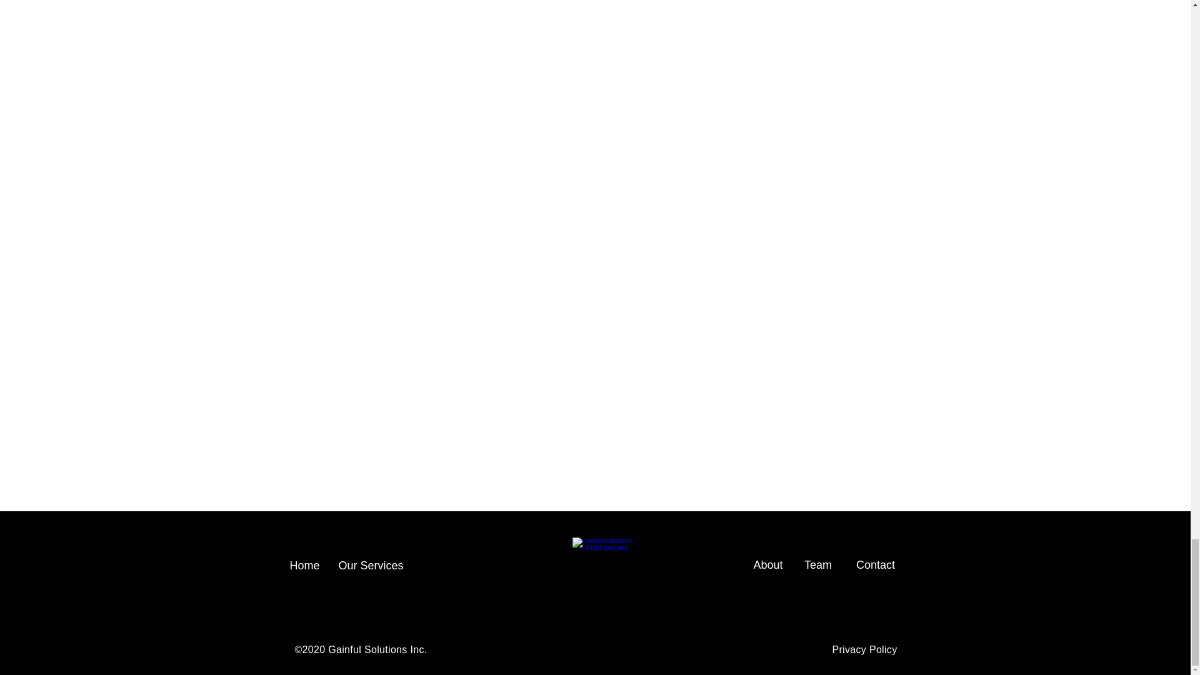 This screenshot has height=675, width=1200. What do you see at coordinates (817, 565) in the screenshot?
I see `Team` at bounding box center [817, 565].